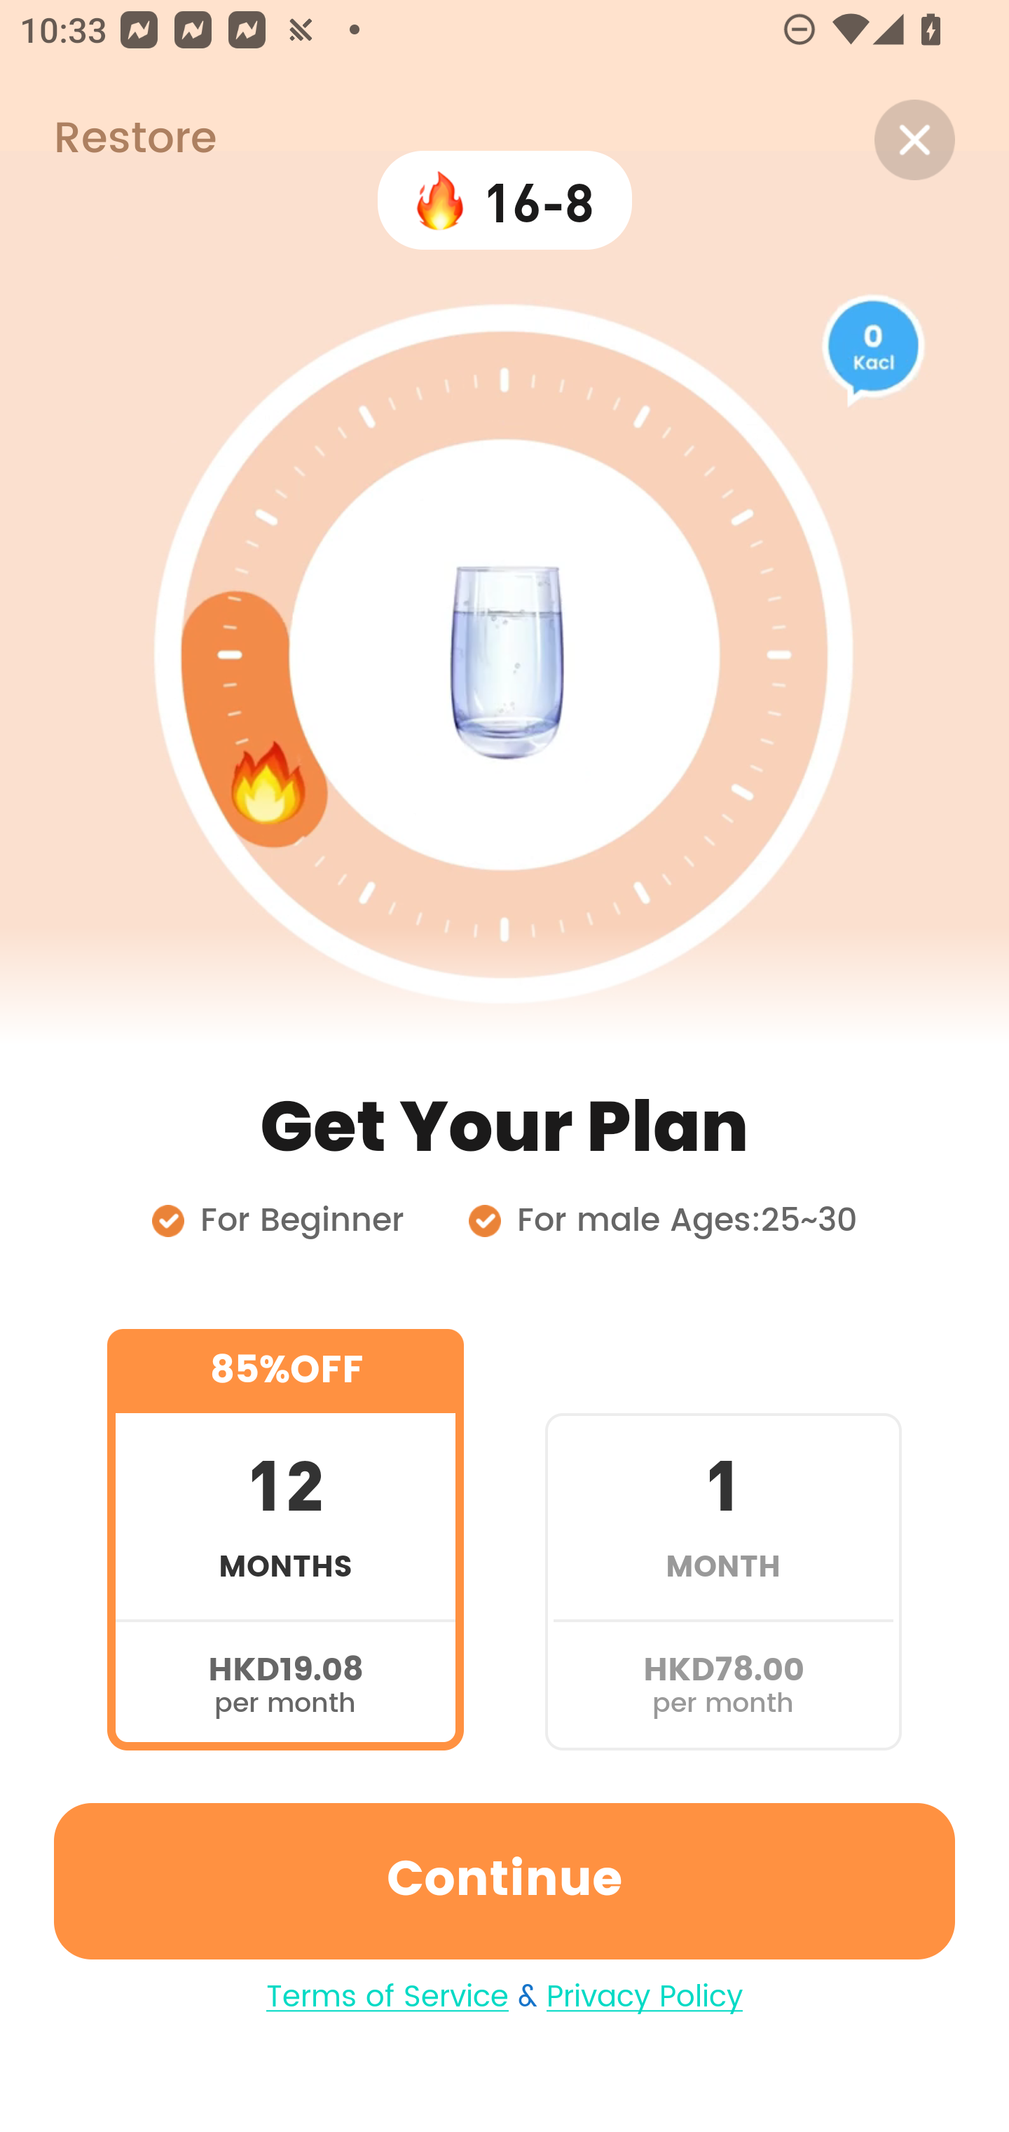  What do you see at coordinates (285, 1539) in the screenshot?
I see `85%OFF 12 MONTHS per month HKD19.08` at bounding box center [285, 1539].